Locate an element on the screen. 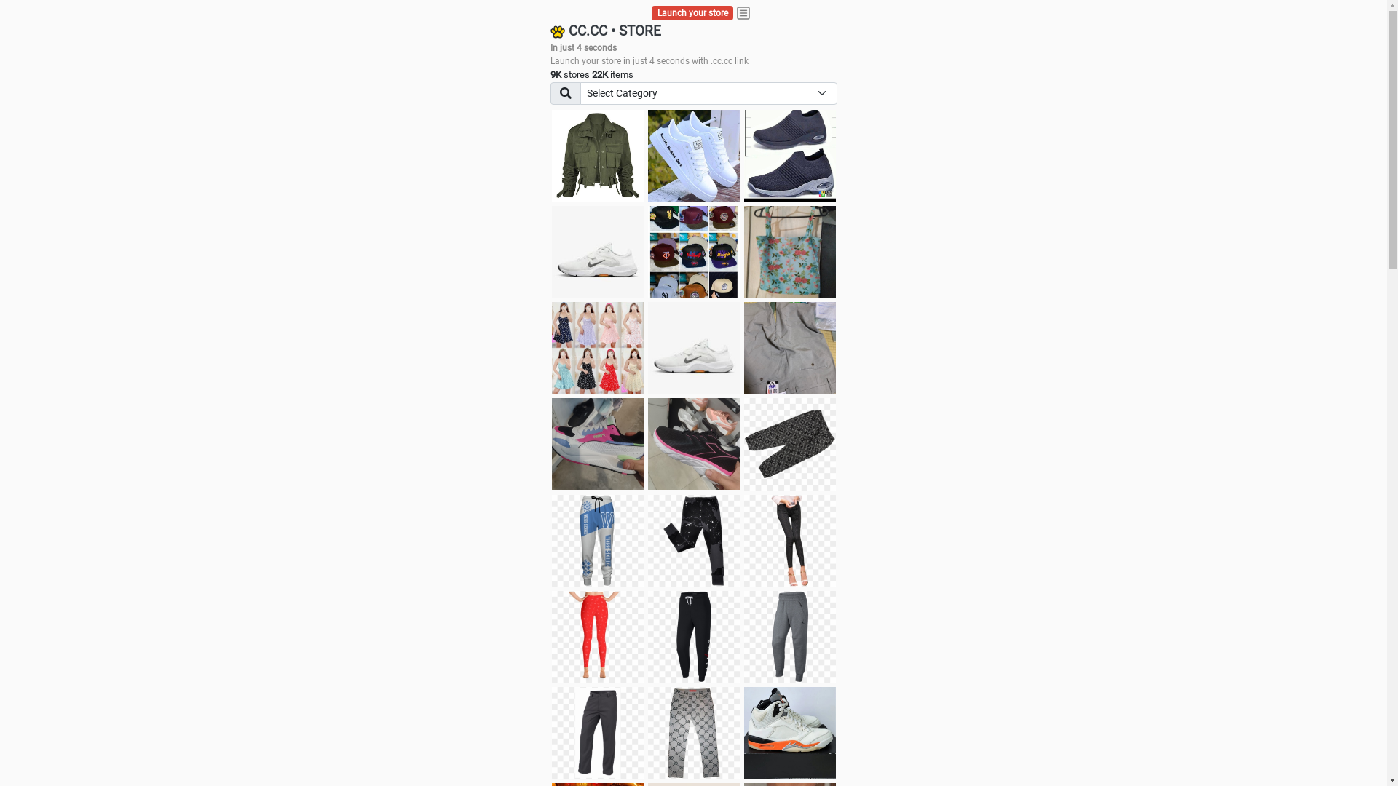 The height and width of the screenshot is (786, 1398). Zapatillas pumas is located at coordinates (598, 444).